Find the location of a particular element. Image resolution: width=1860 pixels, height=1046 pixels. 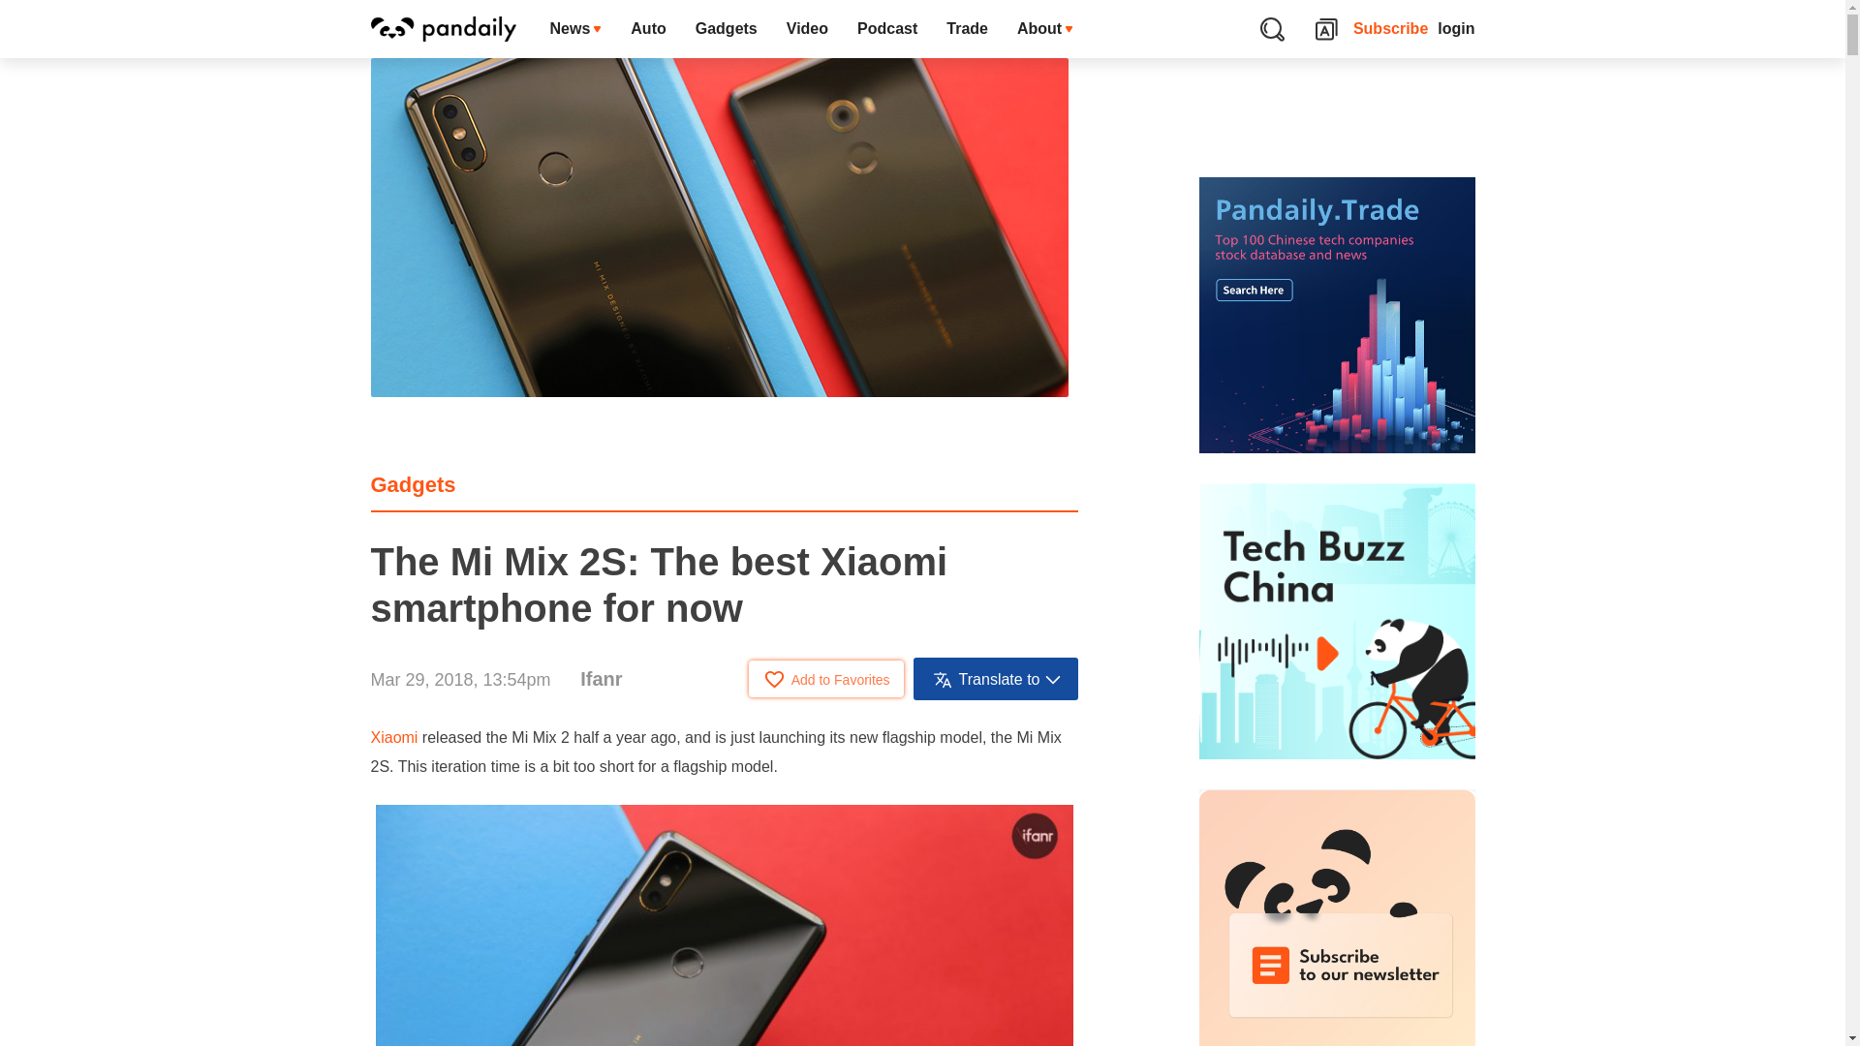

login is located at coordinates (1456, 29).